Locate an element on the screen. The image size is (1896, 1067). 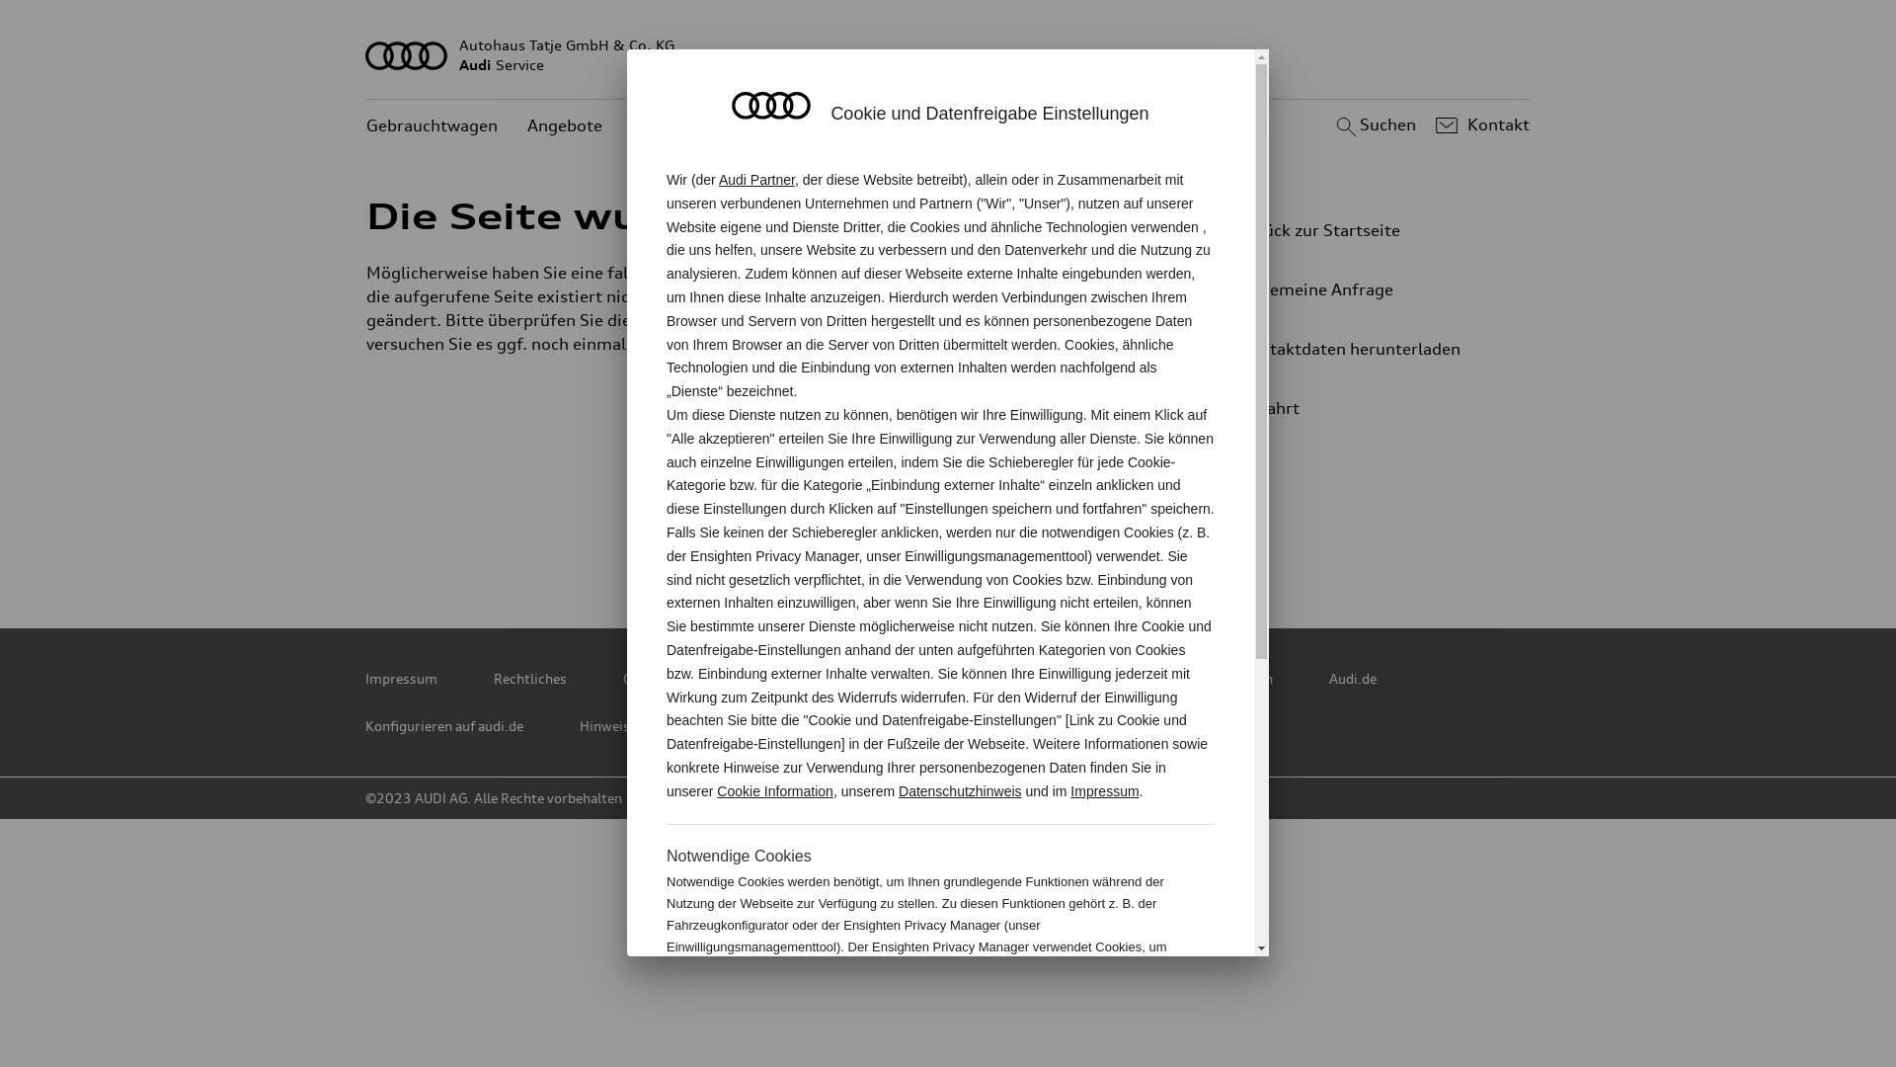
Pinterest is located at coordinates (864, 534).